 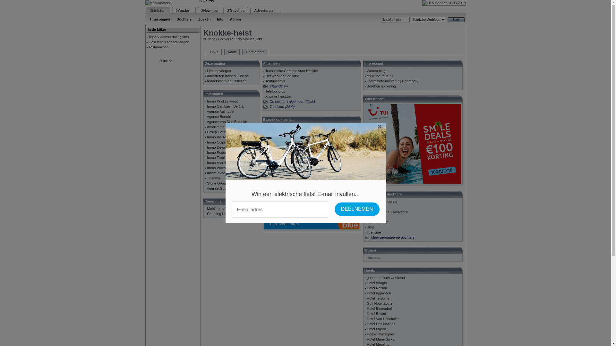 I want to click on YouTube to MP3, so click(x=380, y=76).